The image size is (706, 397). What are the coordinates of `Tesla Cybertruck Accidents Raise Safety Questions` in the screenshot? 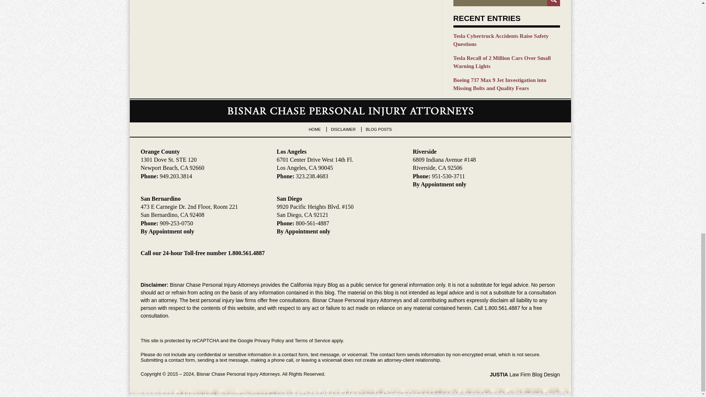 It's located at (506, 40).